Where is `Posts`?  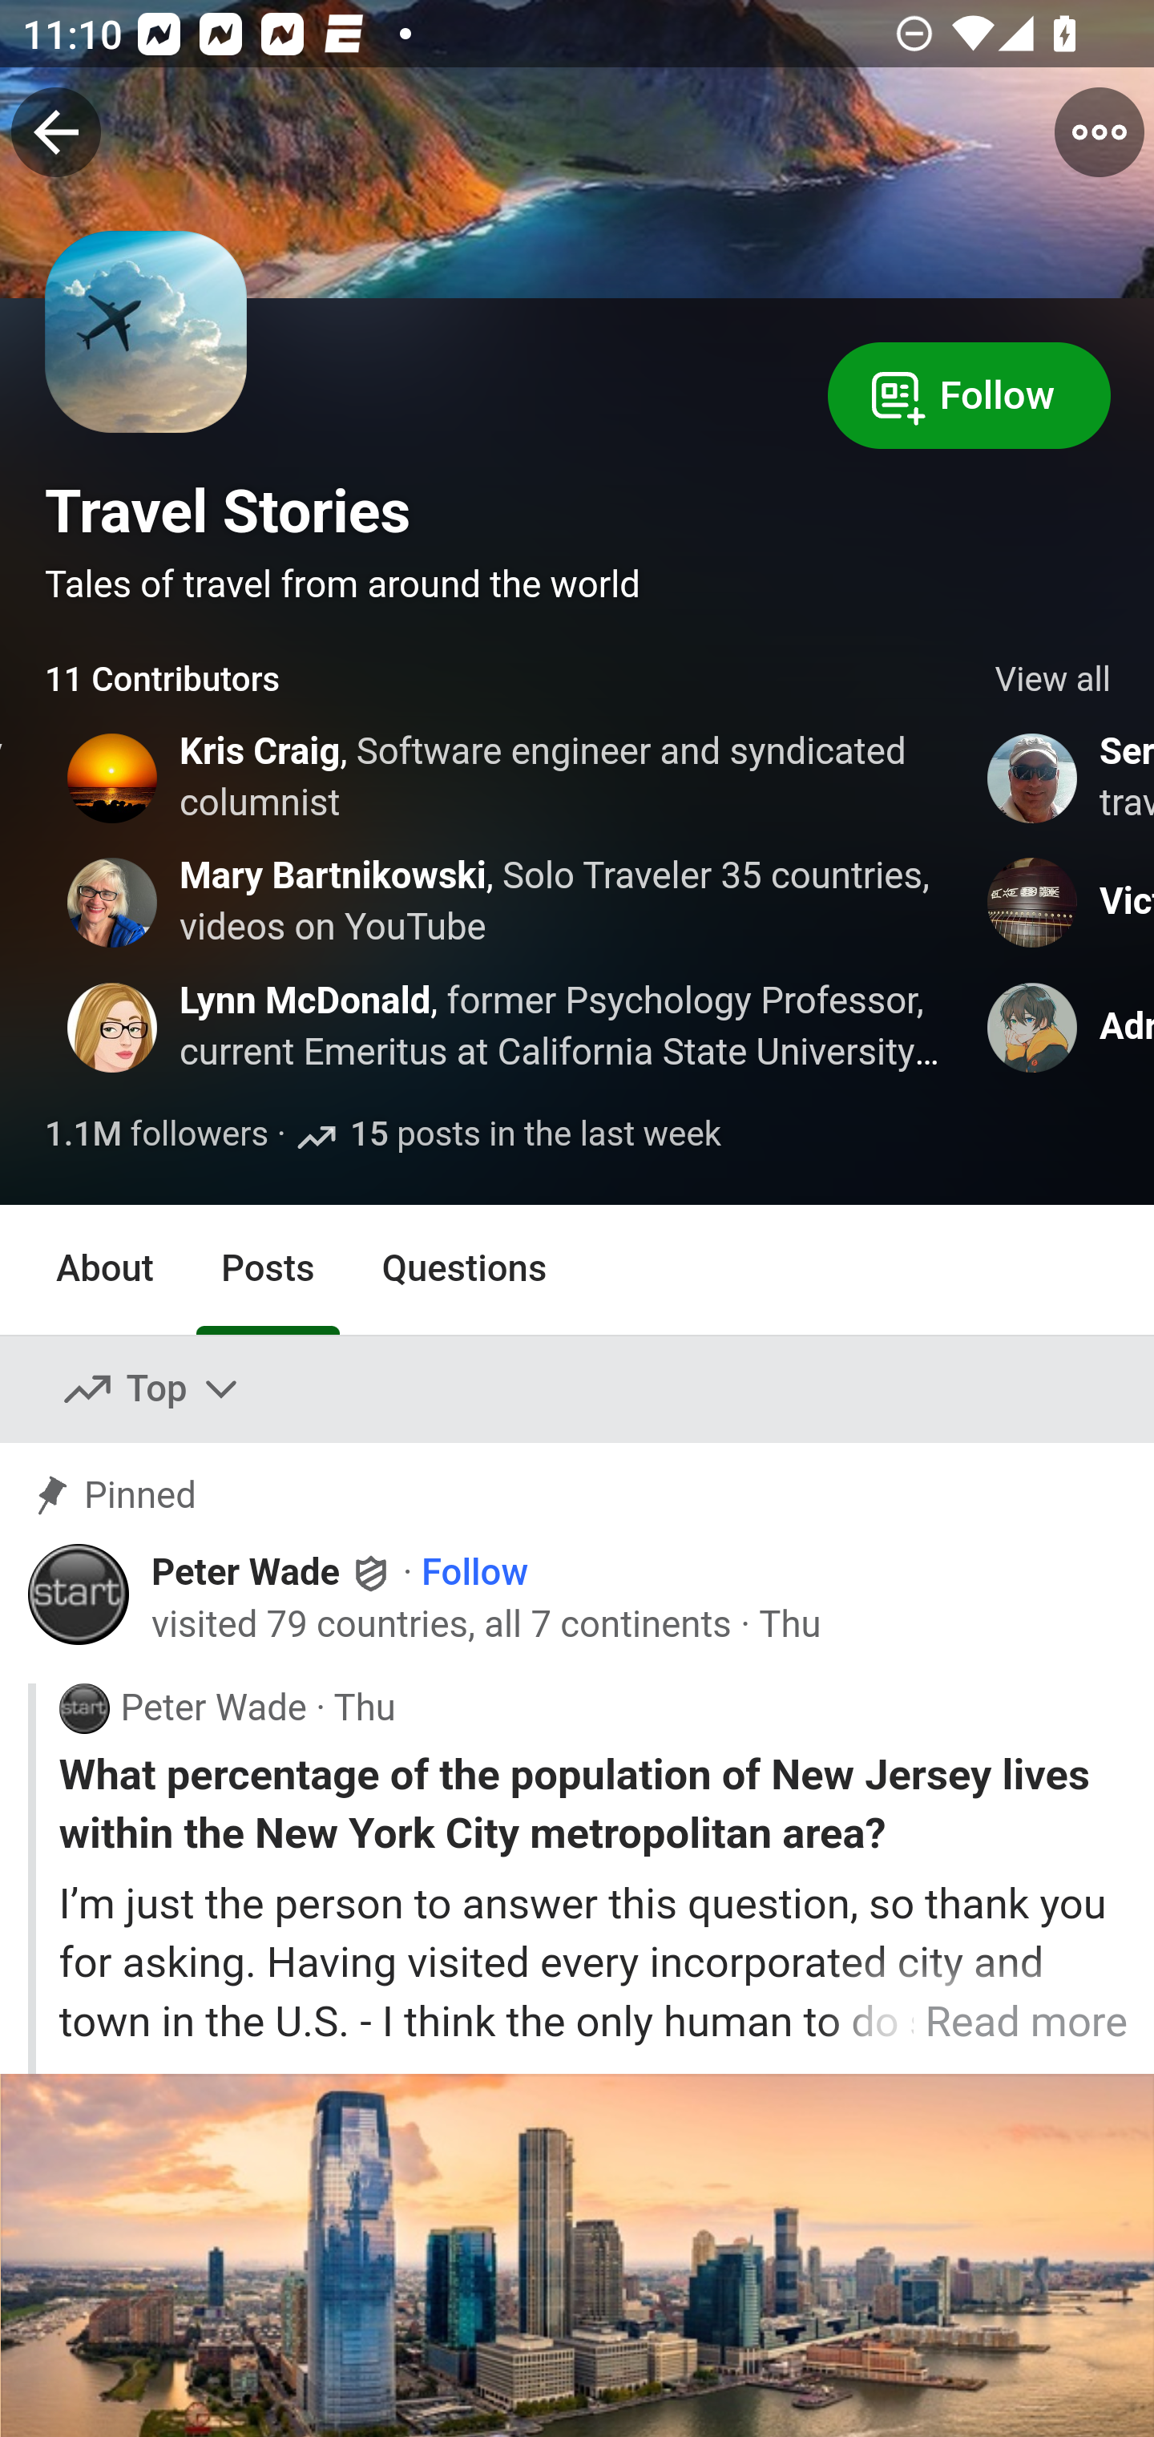
Posts is located at coordinates (267, 1269).